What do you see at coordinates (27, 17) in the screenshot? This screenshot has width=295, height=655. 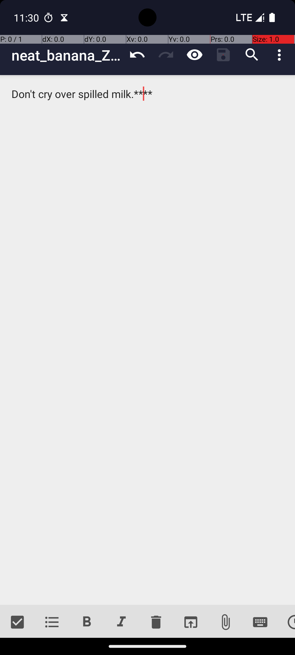 I see `11:30` at bounding box center [27, 17].